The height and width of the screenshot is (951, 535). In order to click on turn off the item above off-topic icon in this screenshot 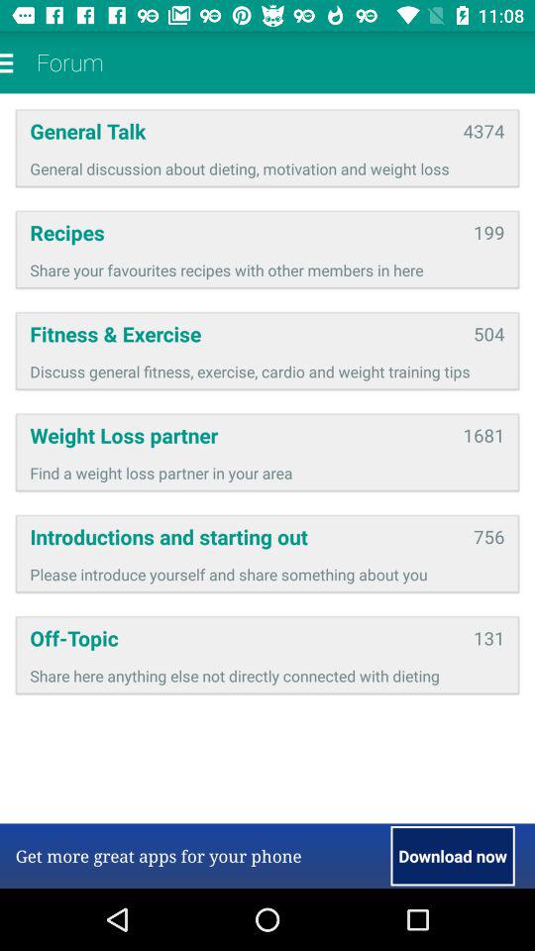, I will do `click(267, 575)`.